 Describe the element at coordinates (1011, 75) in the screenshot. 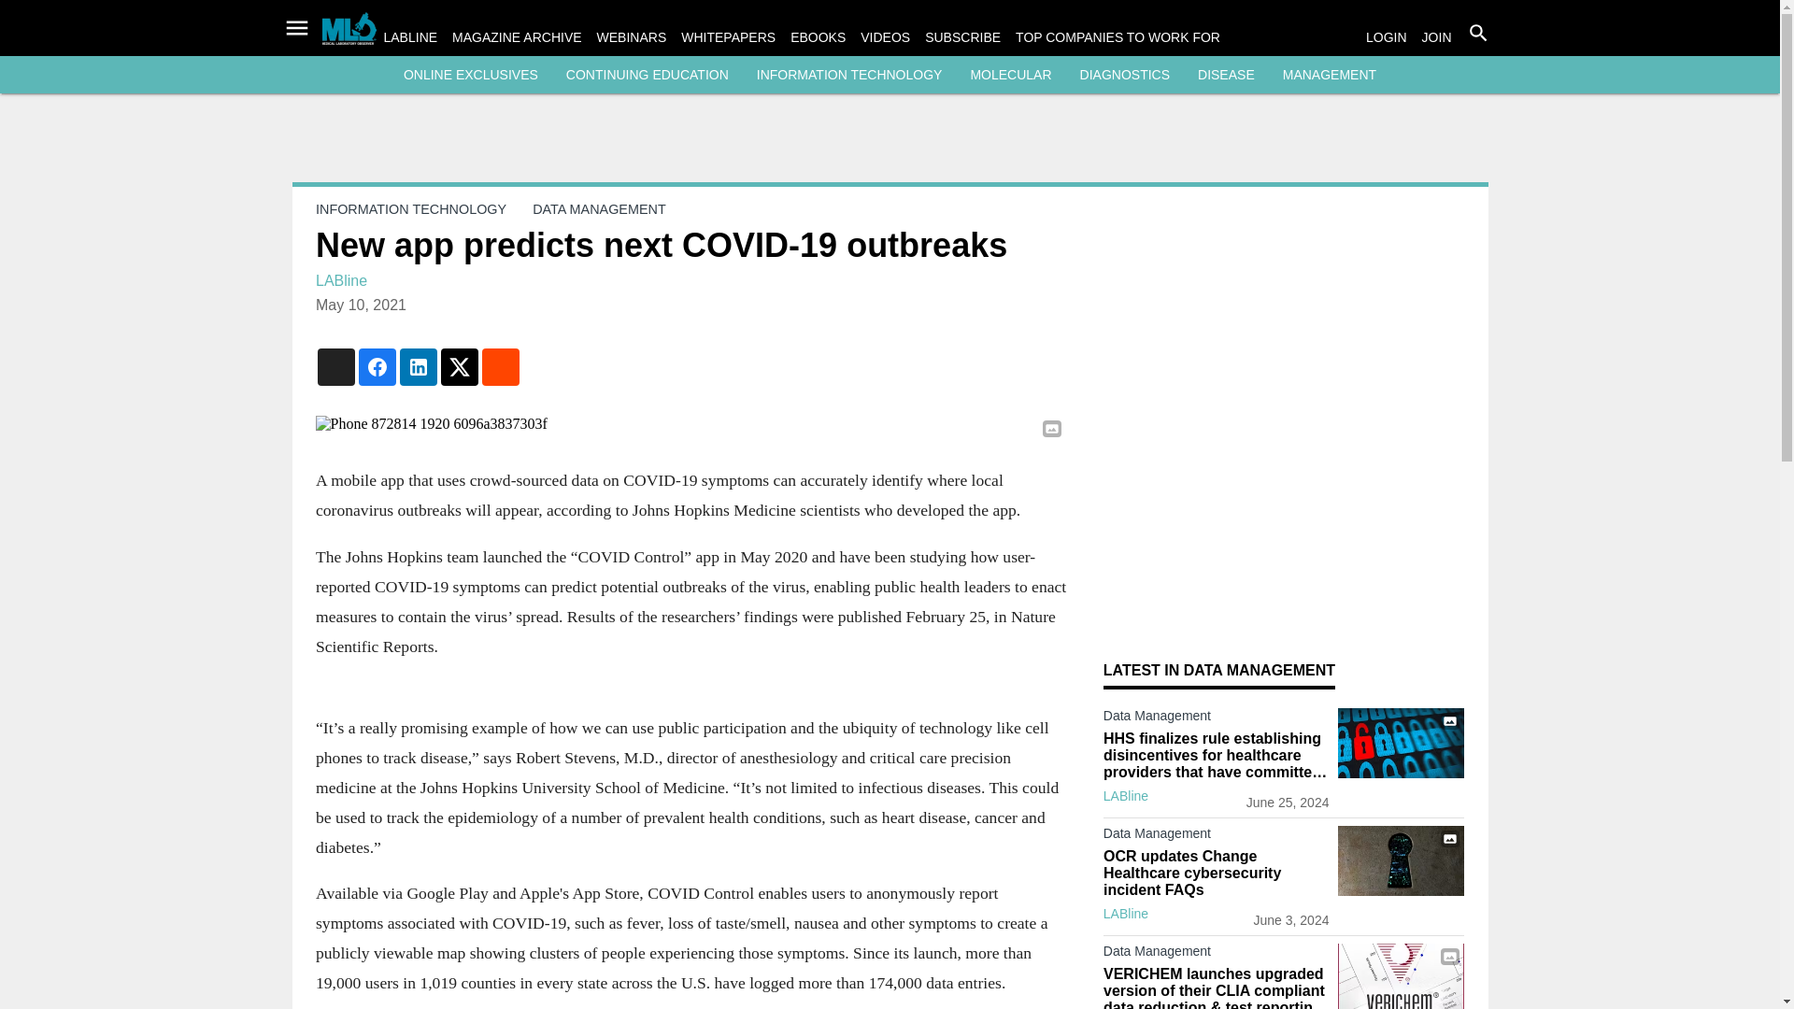

I see `MOLECULAR` at that location.